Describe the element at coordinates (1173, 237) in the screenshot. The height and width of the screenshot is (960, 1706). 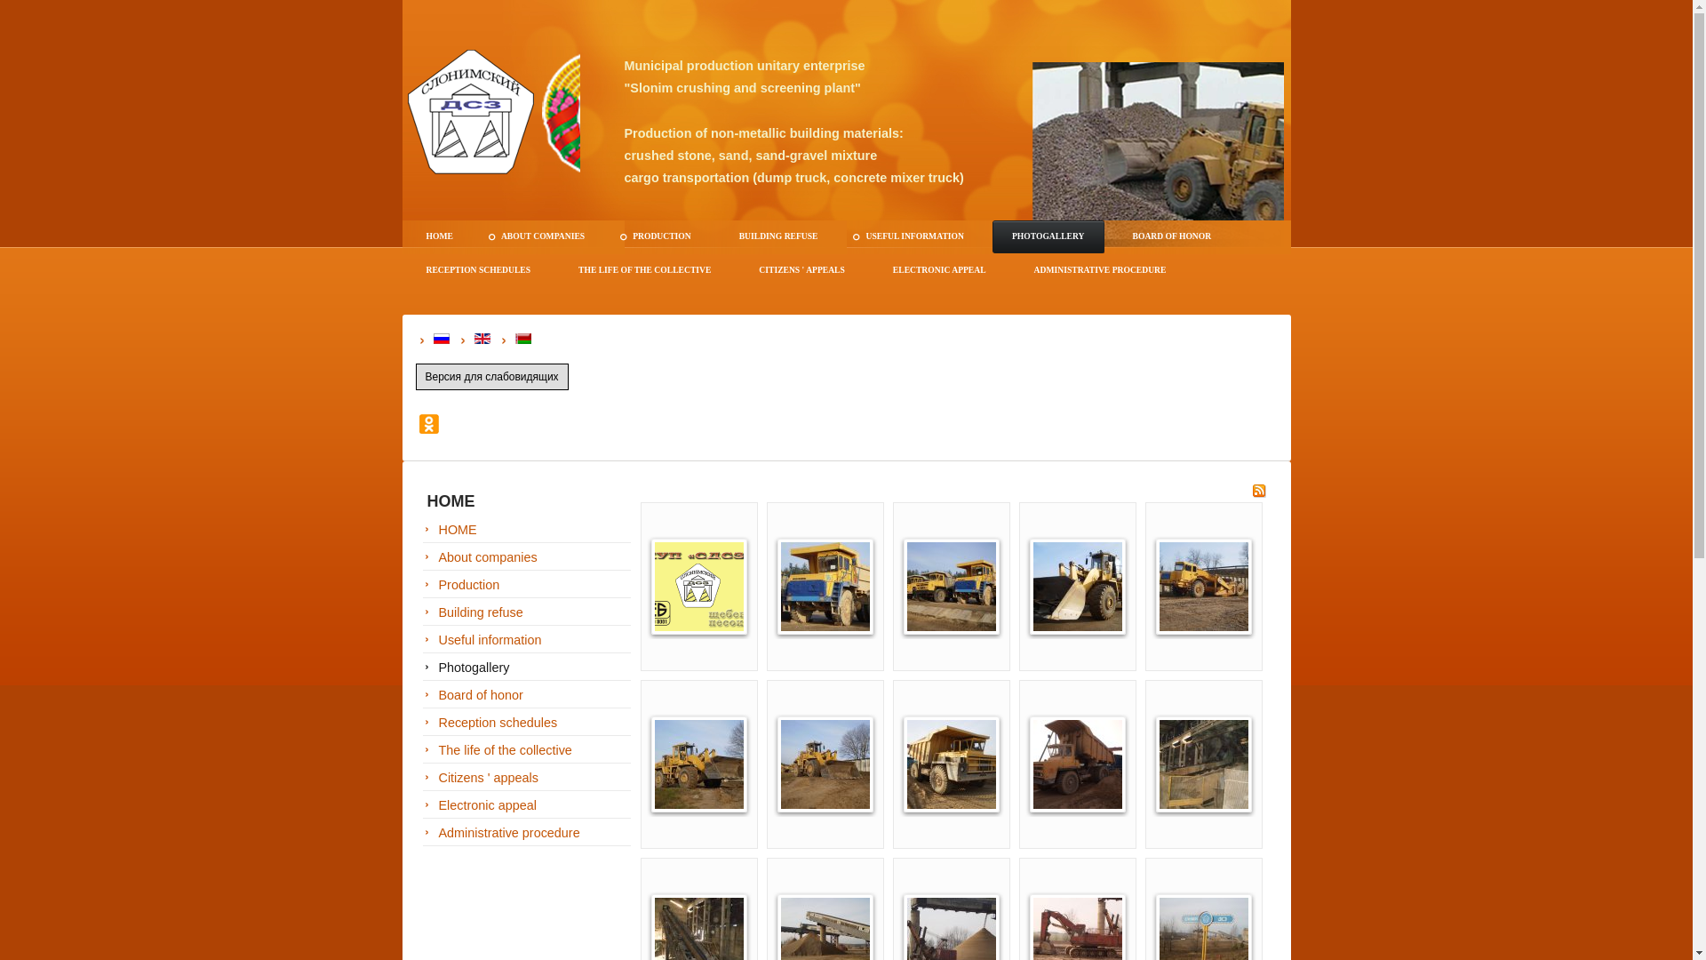
I see `BOARD OF HONOR` at that location.